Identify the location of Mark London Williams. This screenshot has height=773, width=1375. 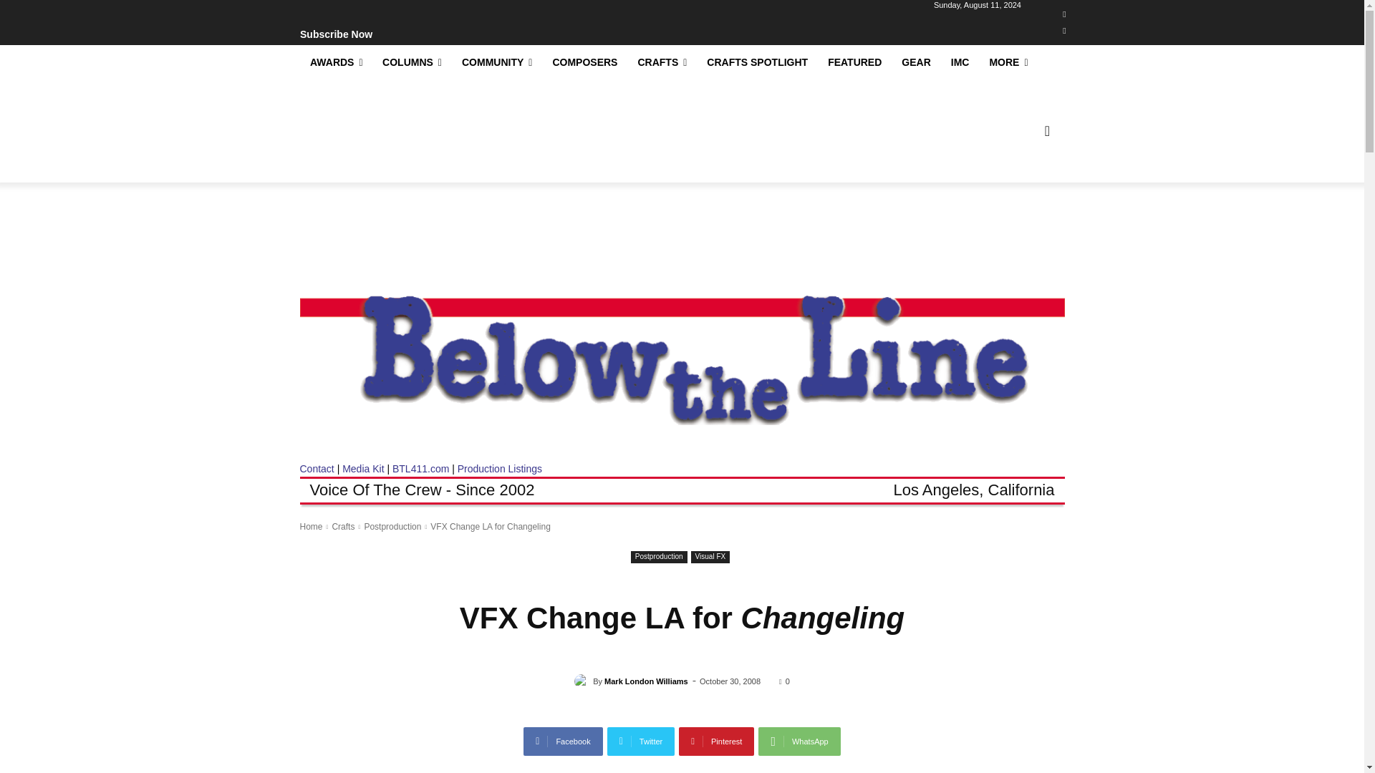
(583, 681).